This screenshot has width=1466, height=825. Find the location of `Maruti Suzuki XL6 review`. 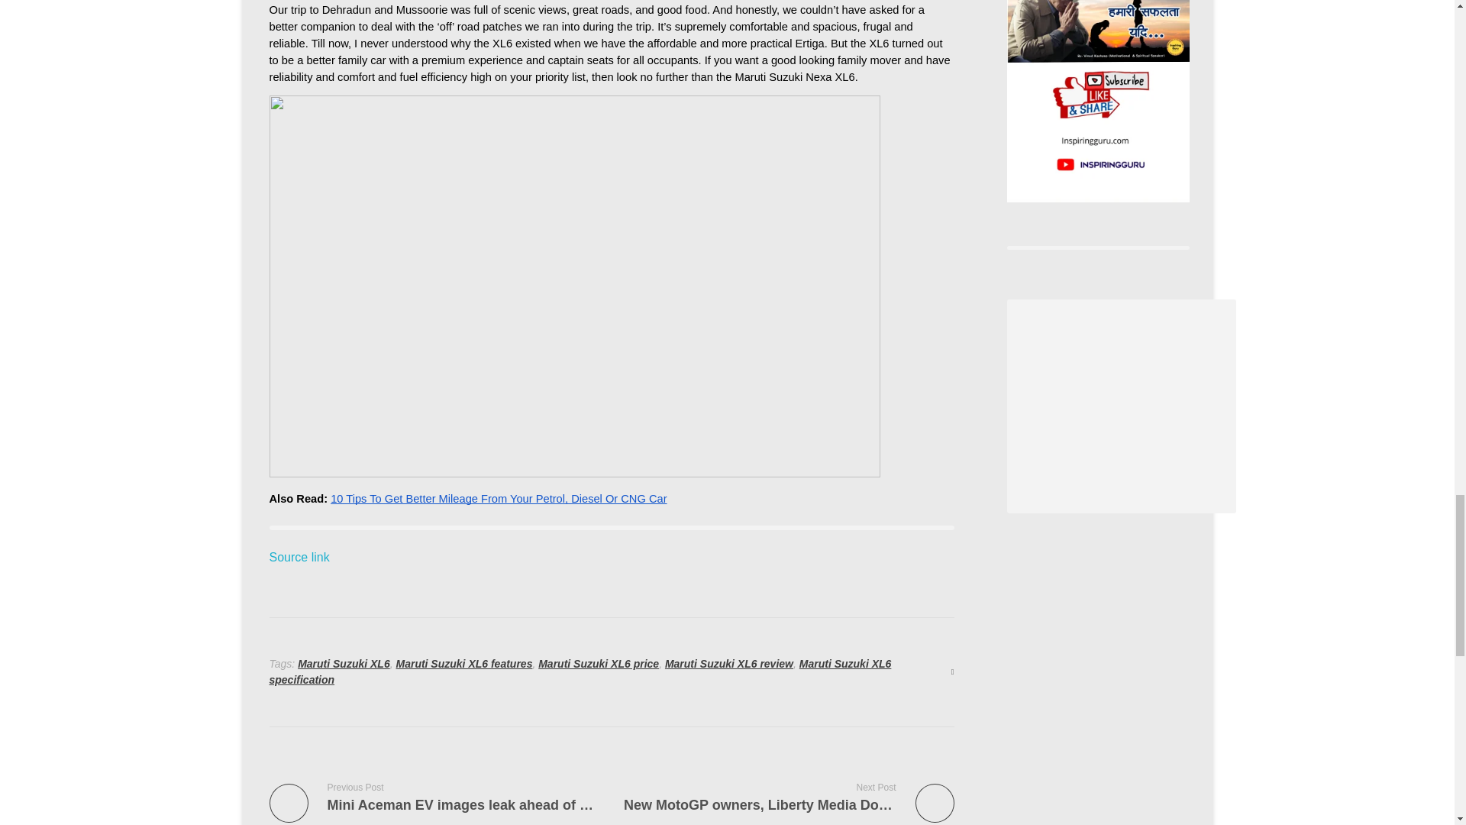

Maruti Suzuki XL6 review is located at coordinates (344, 663).